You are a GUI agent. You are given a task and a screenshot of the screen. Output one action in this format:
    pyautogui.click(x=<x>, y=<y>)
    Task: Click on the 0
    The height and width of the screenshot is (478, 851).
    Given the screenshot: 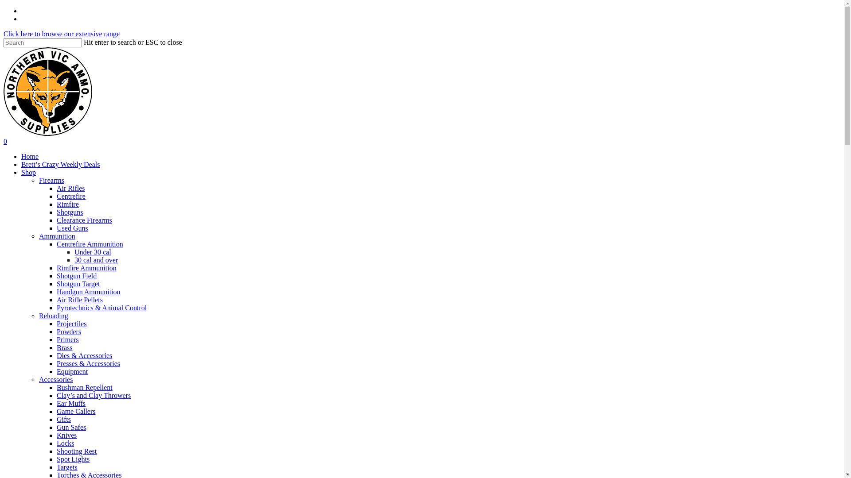 What is the action you would take?
    pyautogui.click(x=422, y=142)
    